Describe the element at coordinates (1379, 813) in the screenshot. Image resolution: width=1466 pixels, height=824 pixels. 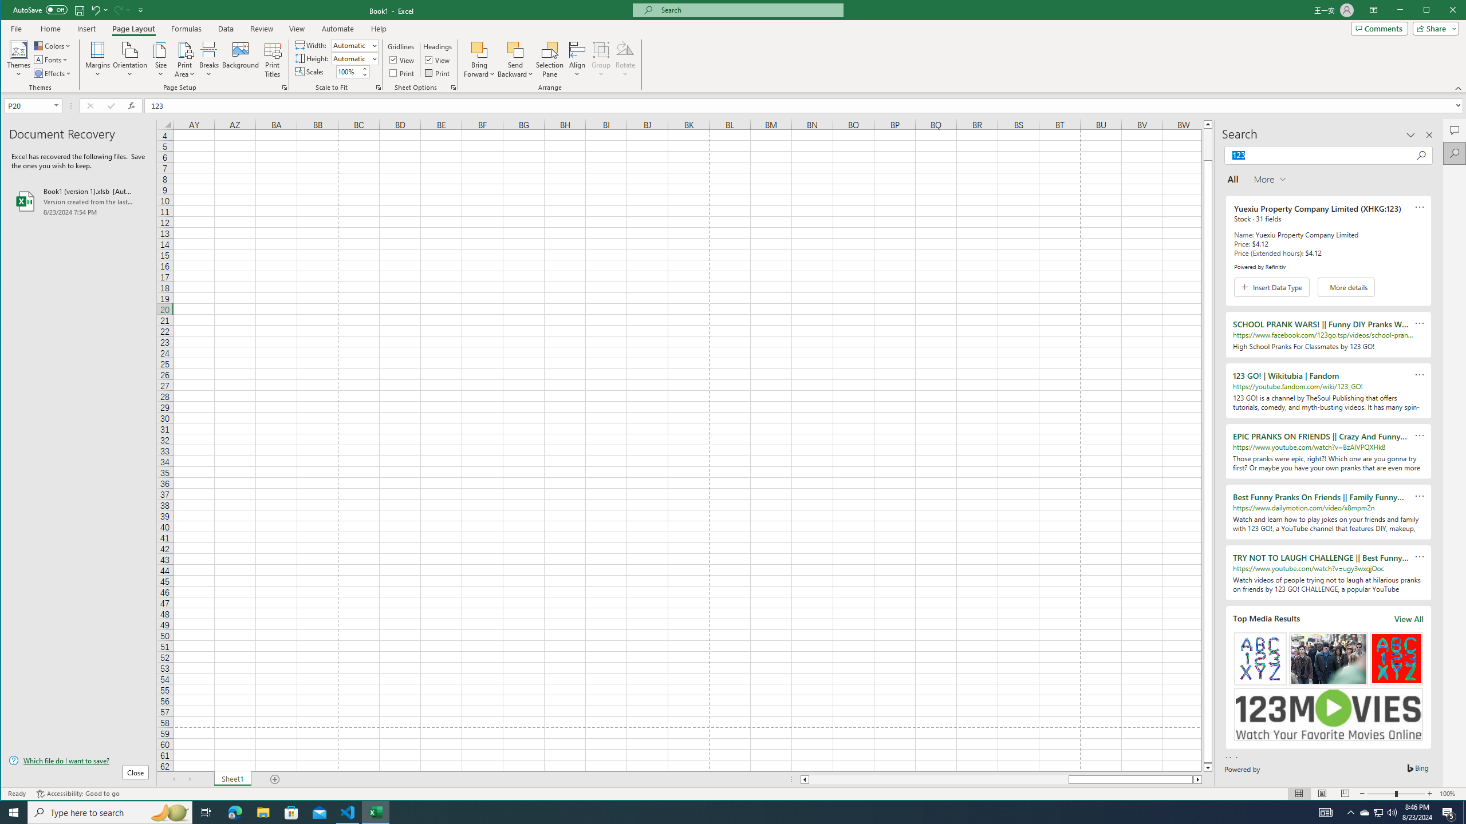
I see `Height` at that location.